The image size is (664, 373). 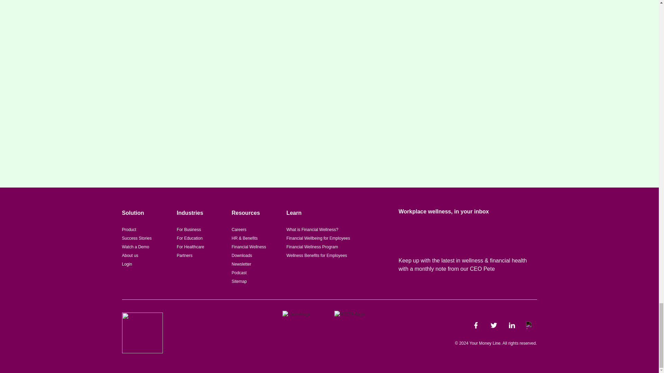 What do you see at coordinates (190, 238) in the screenshot?
I see `For Education` at bounding box center [190, 238].